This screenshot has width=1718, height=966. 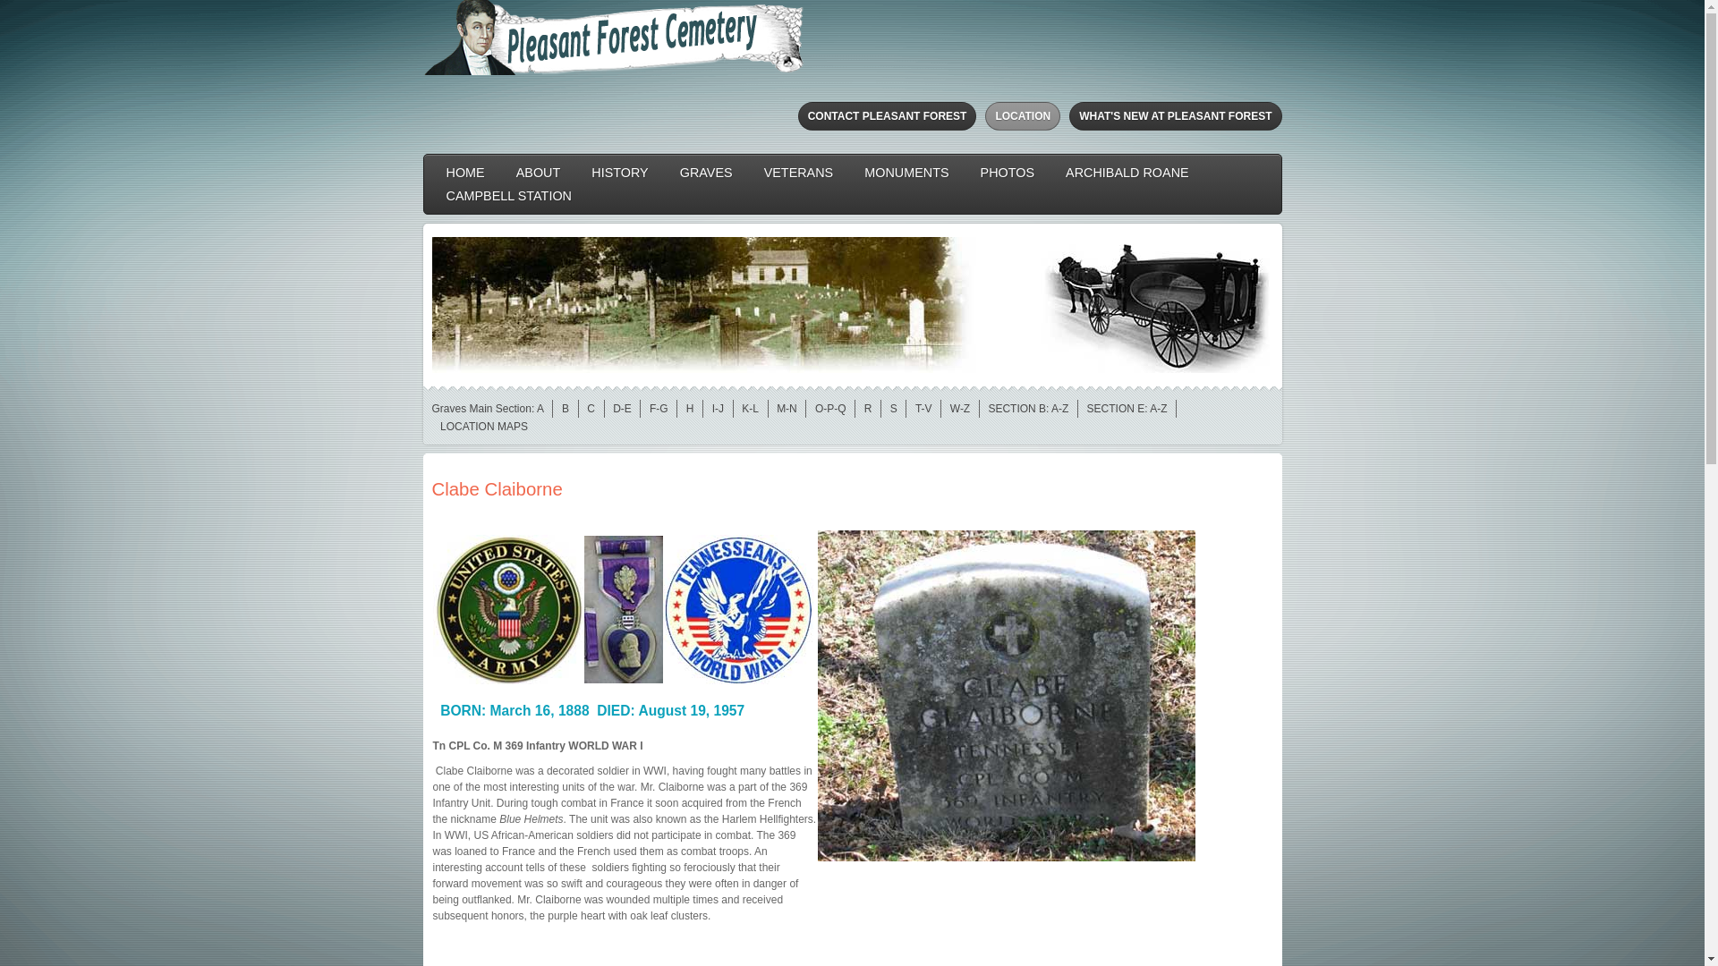 What do you see at coordinates (786, 409) in the screenshot?
I see `M-N` at bounding box center [786, 409].